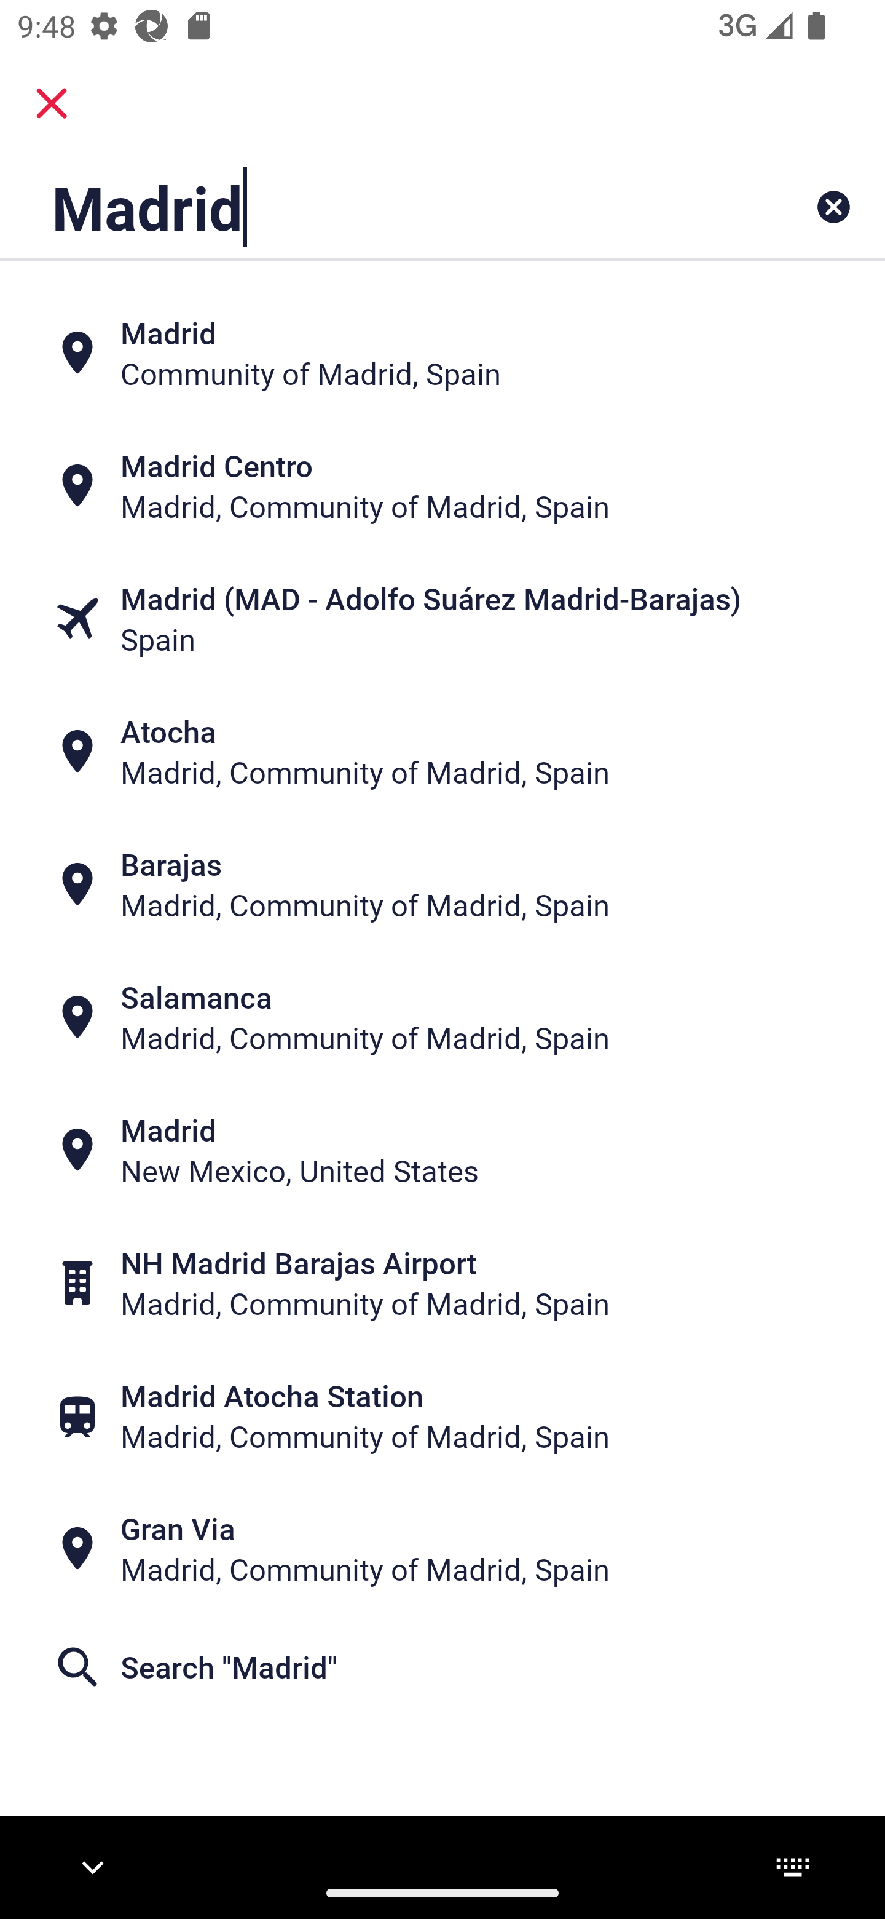  Describe the element at coordinates (442, 884) in the screenshot. I see `Barajas Madrid, Community of Madrid, Spain` at that location.